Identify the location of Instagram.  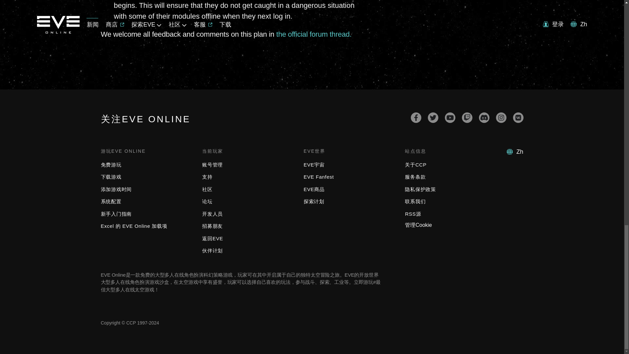
(501, 117).